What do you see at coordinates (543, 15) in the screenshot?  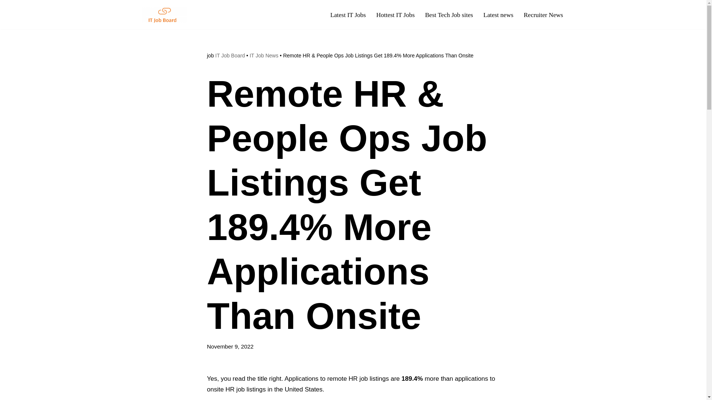 I see `Recruiter News` at bounding box center [543, 15].